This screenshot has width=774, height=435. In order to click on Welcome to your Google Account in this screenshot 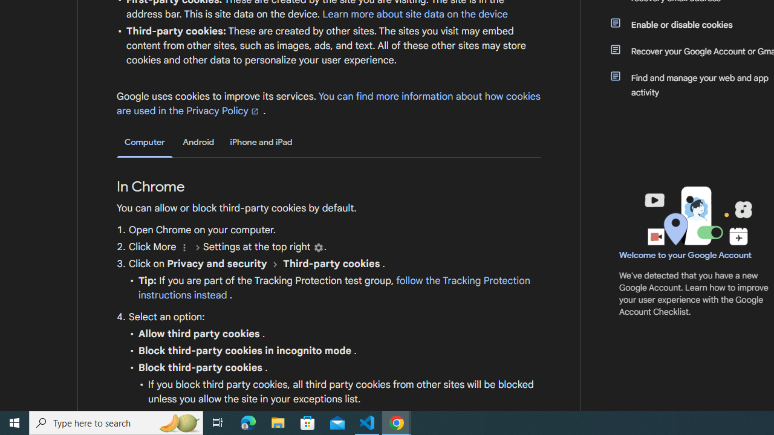, I will do `click(686, 255)`.